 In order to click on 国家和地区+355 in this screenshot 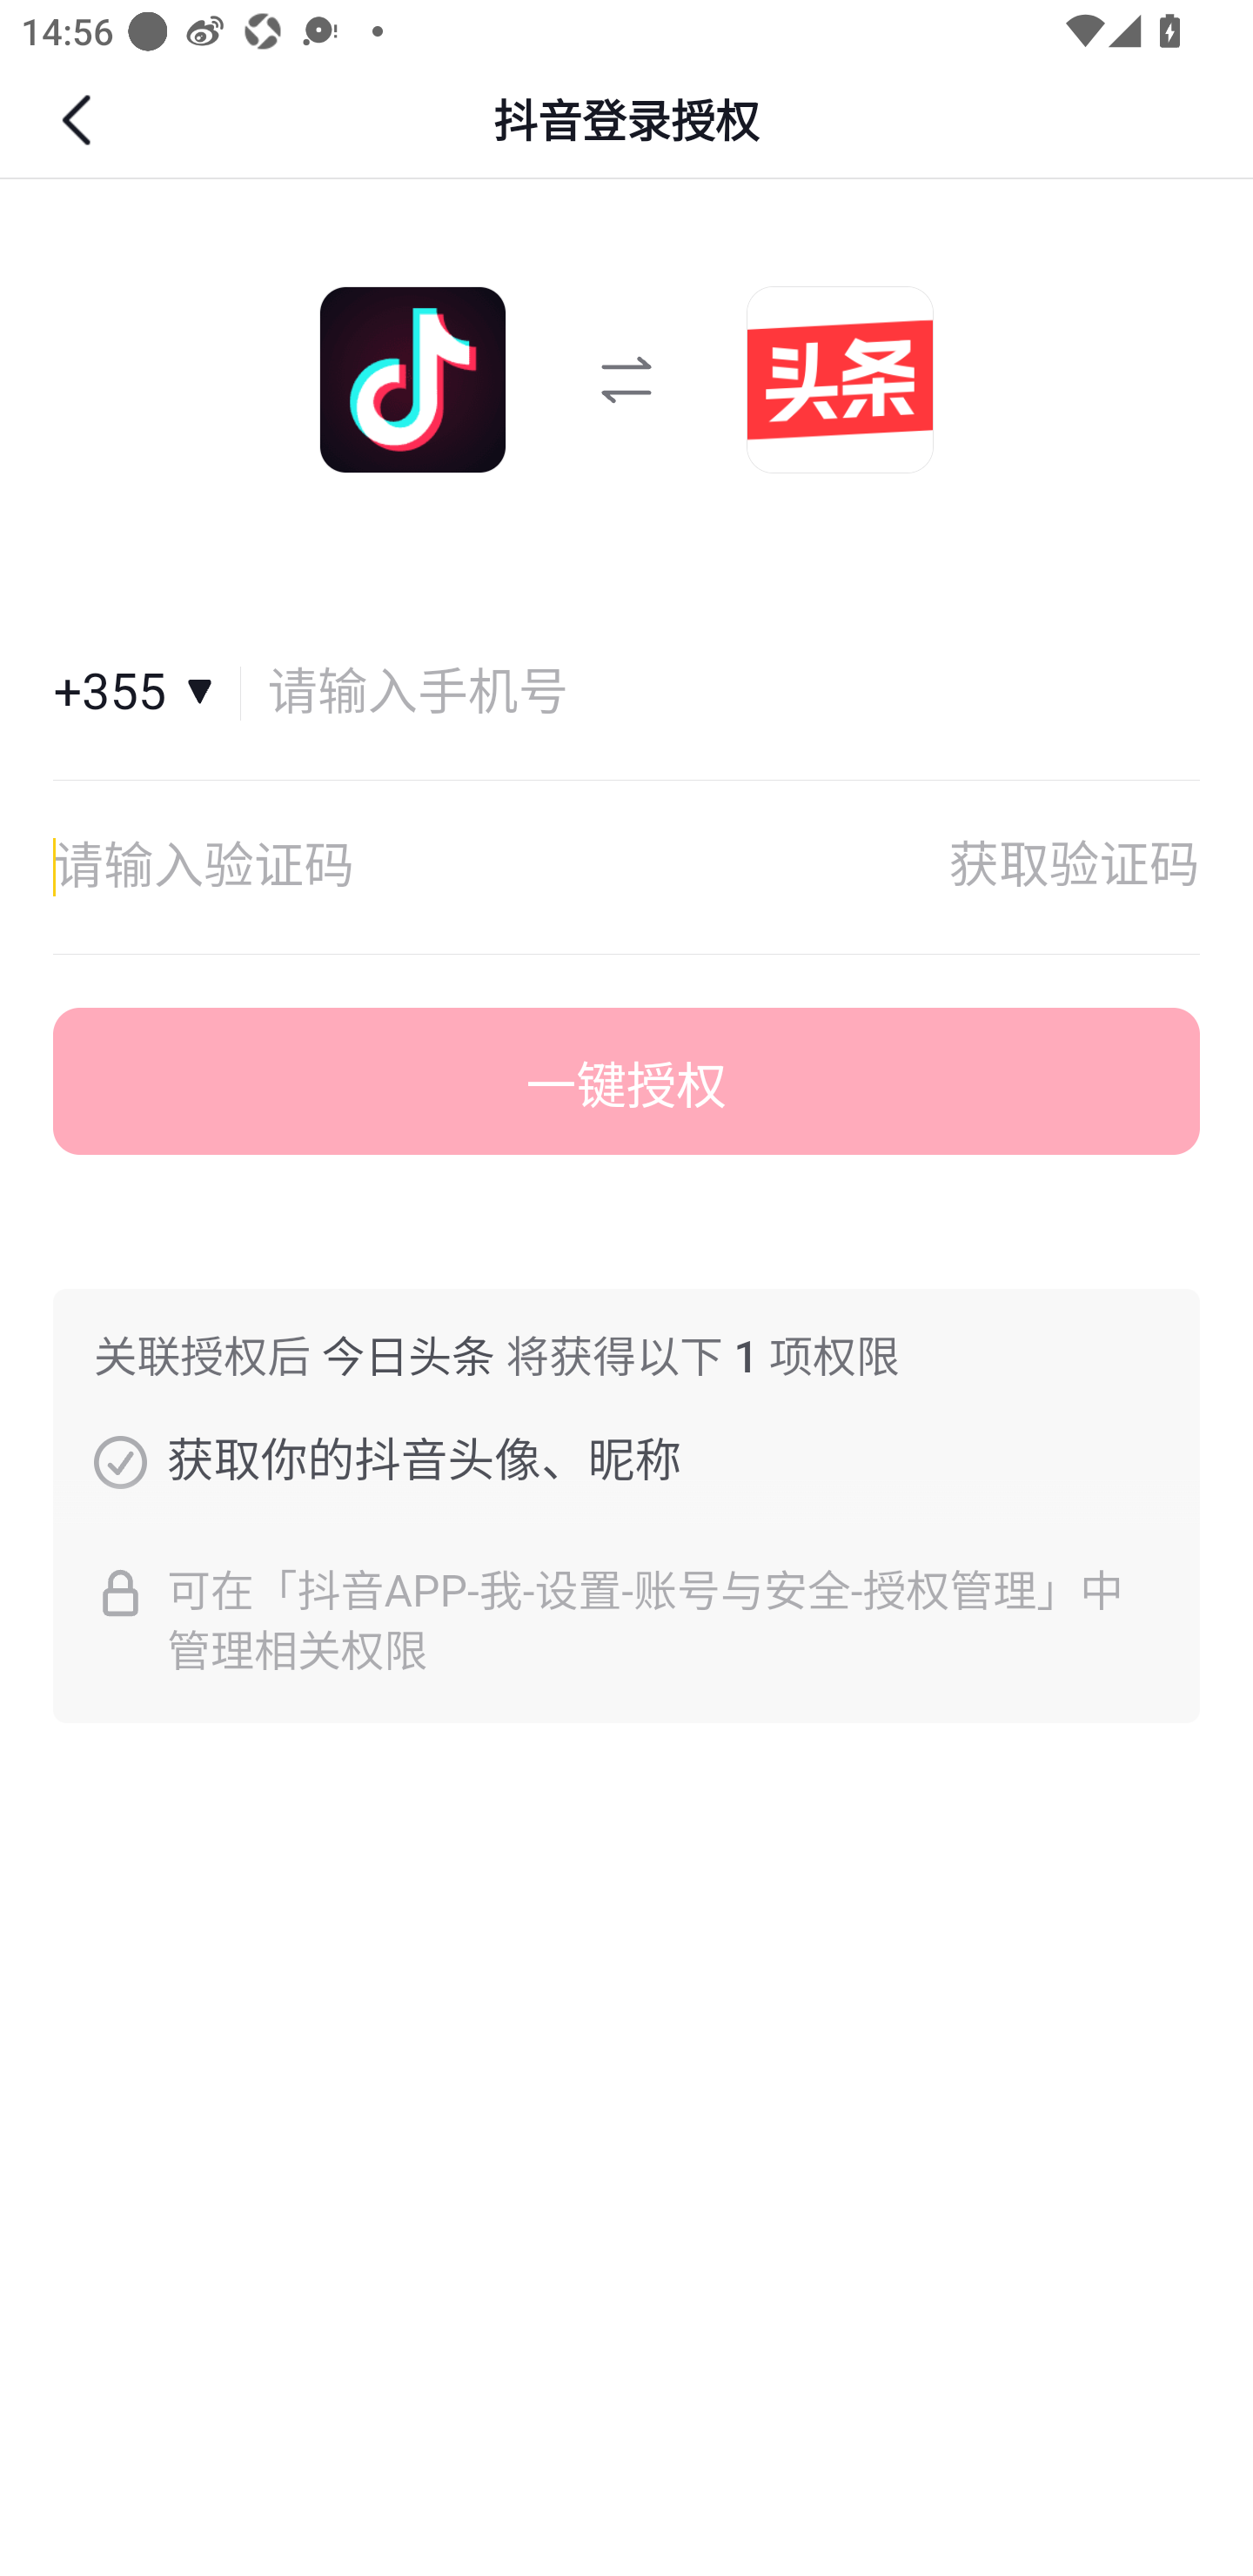, I will do `click(148, 693)`.